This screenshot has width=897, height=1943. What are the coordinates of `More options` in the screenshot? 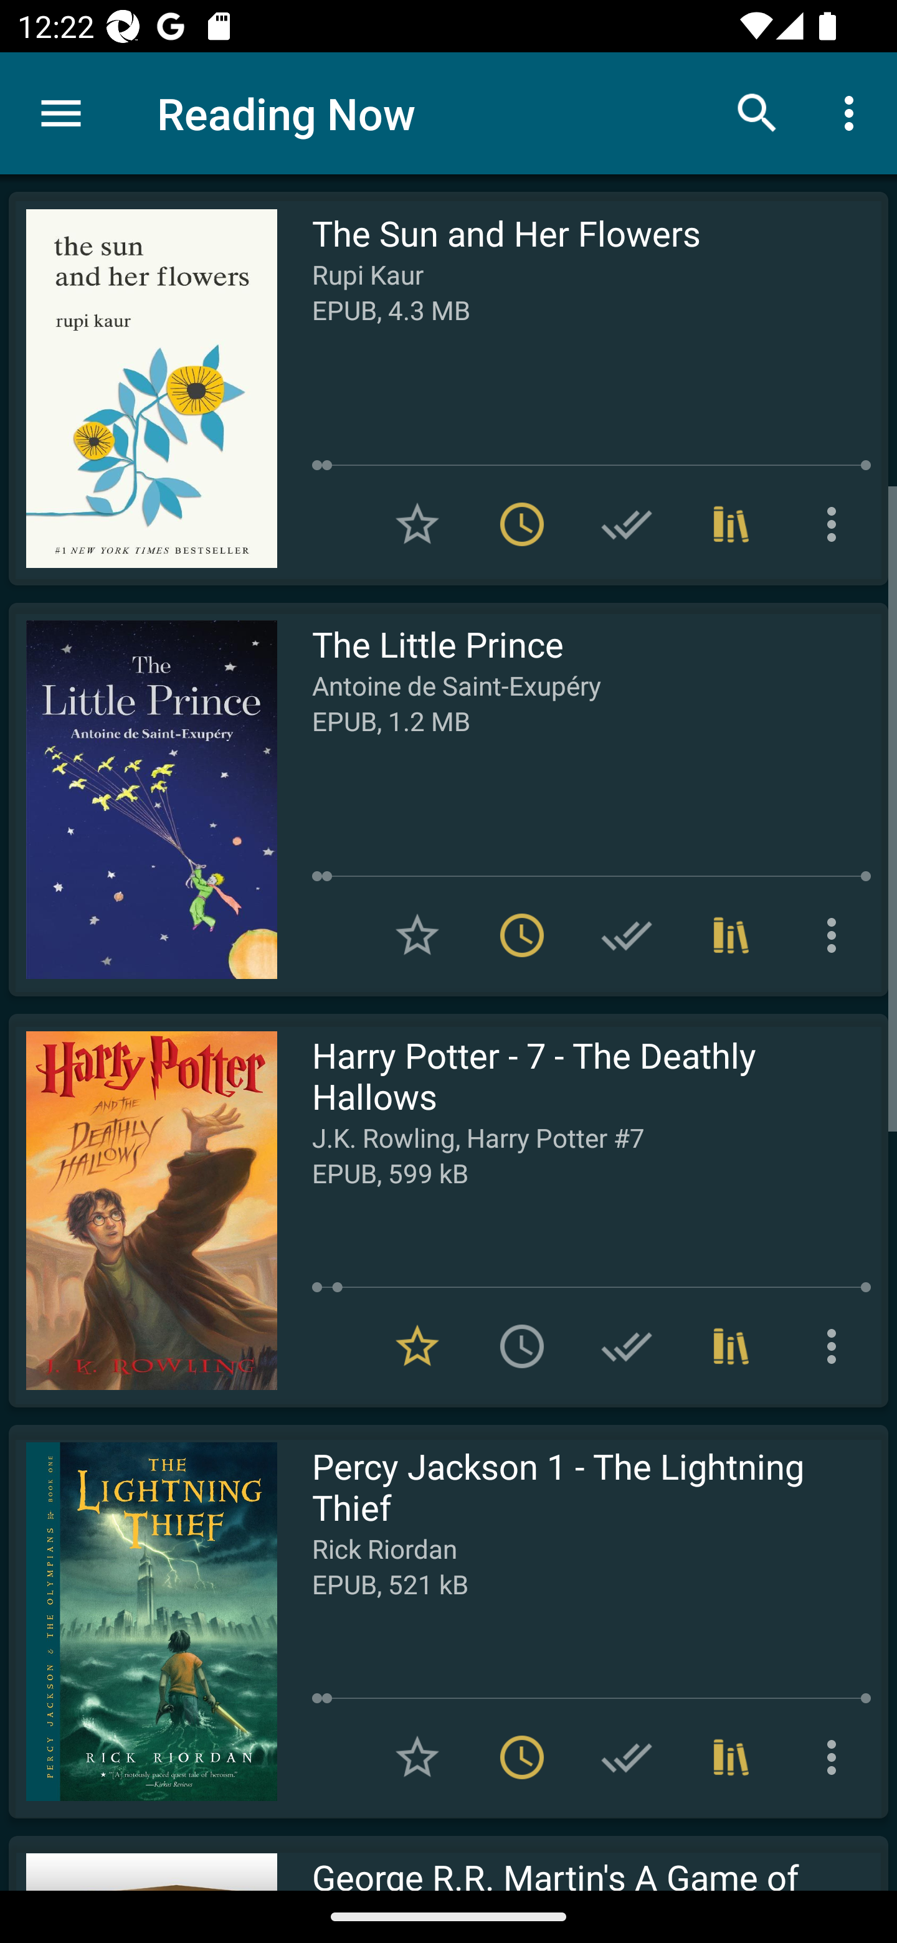 It's located at (853, 112).